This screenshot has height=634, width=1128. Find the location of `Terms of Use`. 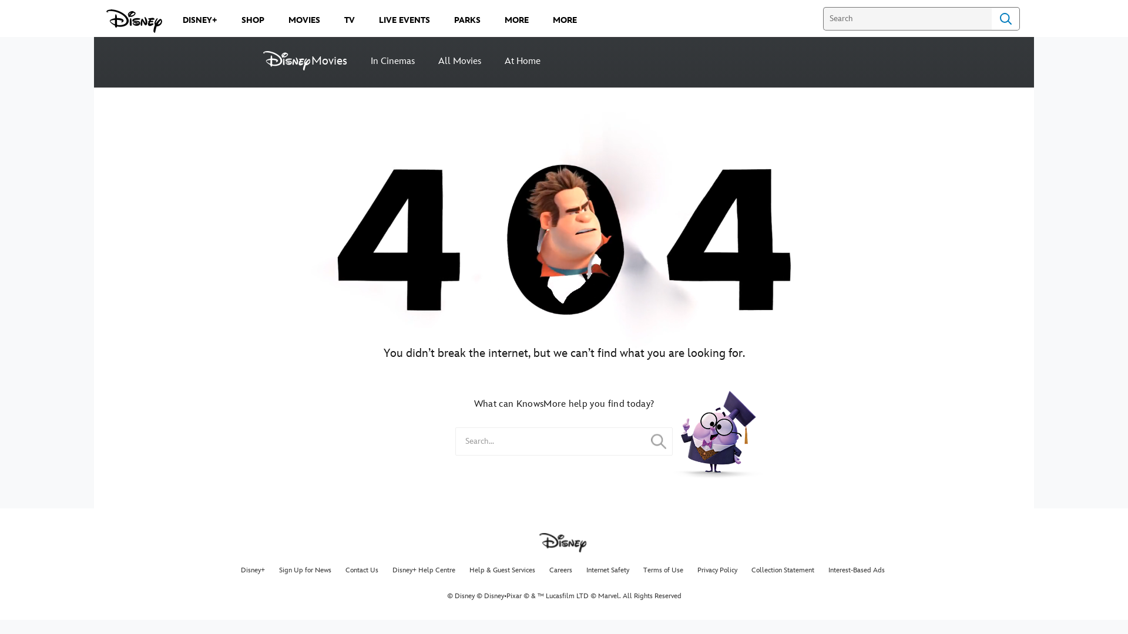

Terms of Use is located at coordinates (663, 571).